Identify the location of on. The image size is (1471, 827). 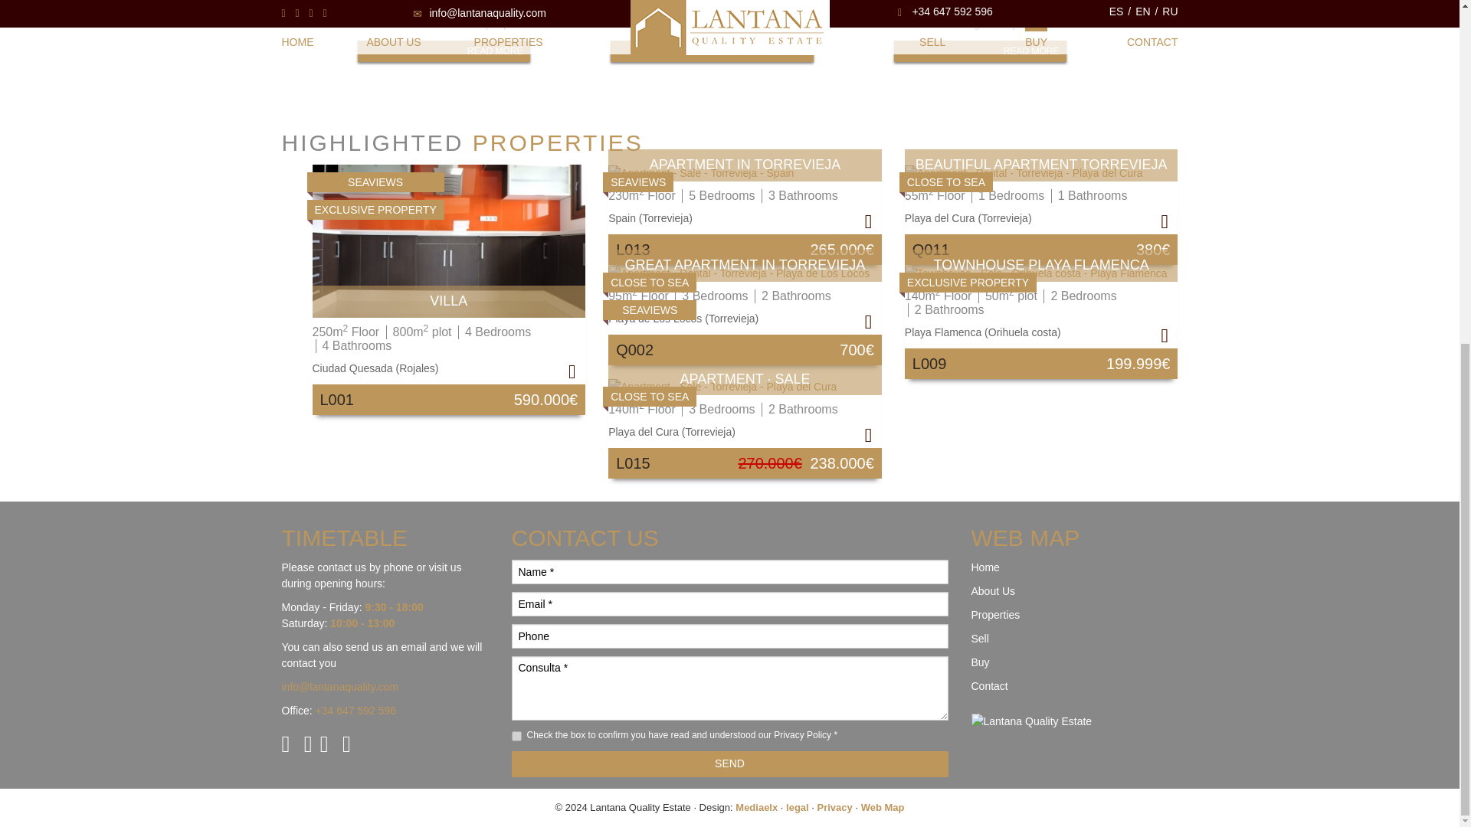
(1036, 273).